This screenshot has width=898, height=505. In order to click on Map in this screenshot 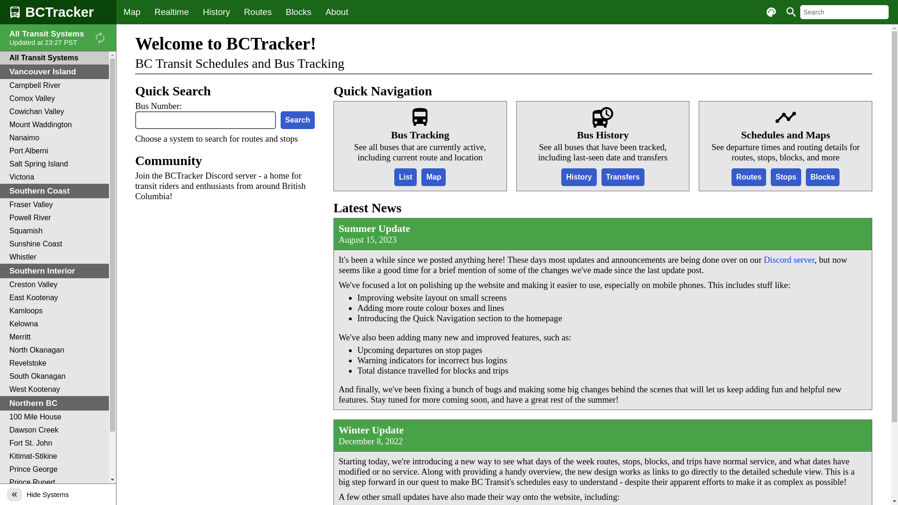, I will do `click(132, 12)`.